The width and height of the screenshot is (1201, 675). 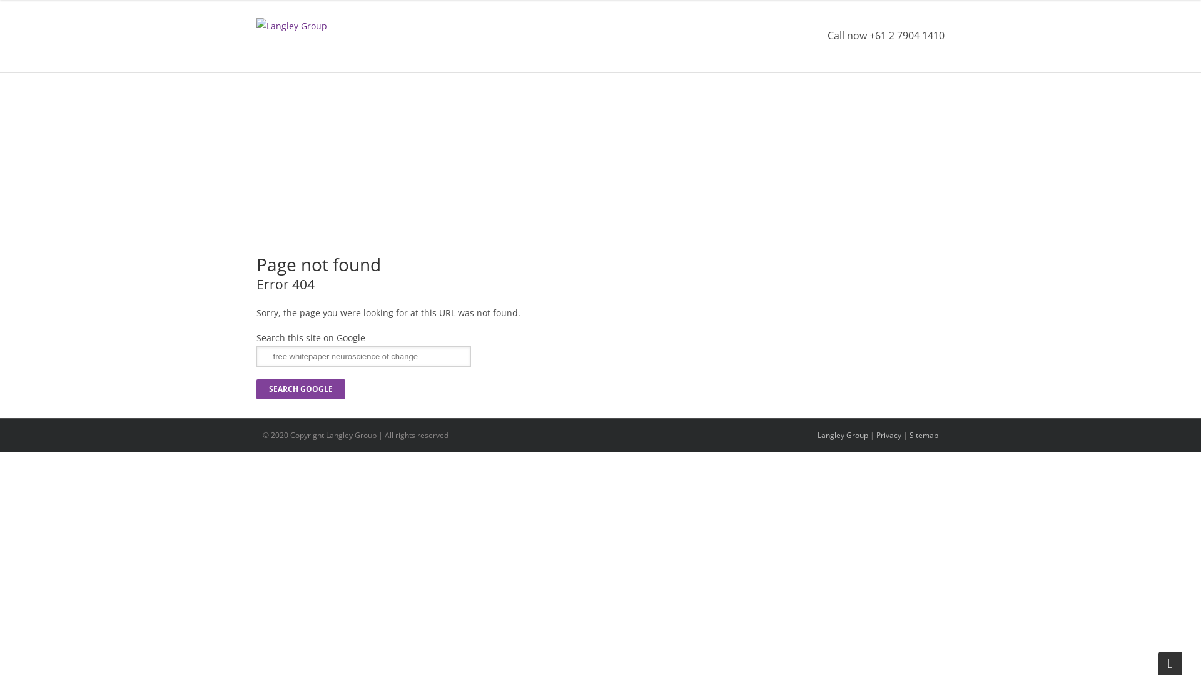 What do you see at coordinates (907, 36) in the screenshot?
I see `+61 2 7904 1410` at bounding box center [907, 36].